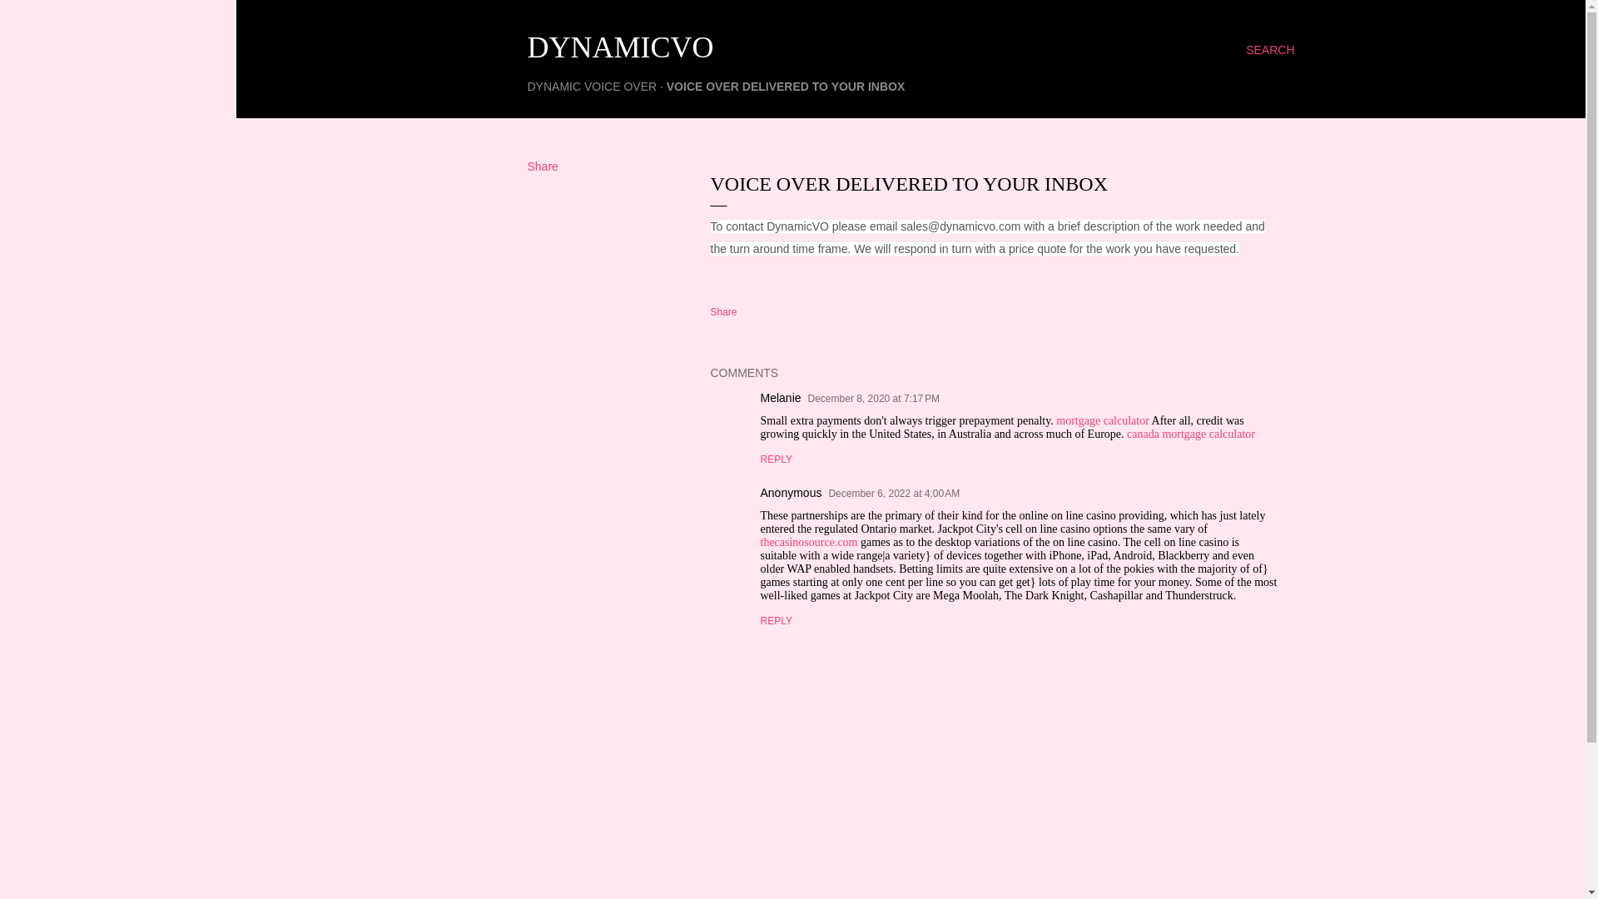 Image resolution: width=1598 pixels, height=899 pixels. What do you see at coordinates (621, 47) in the screenshot?
I see `DYNAMICVO` at bounding box center [621, 47].